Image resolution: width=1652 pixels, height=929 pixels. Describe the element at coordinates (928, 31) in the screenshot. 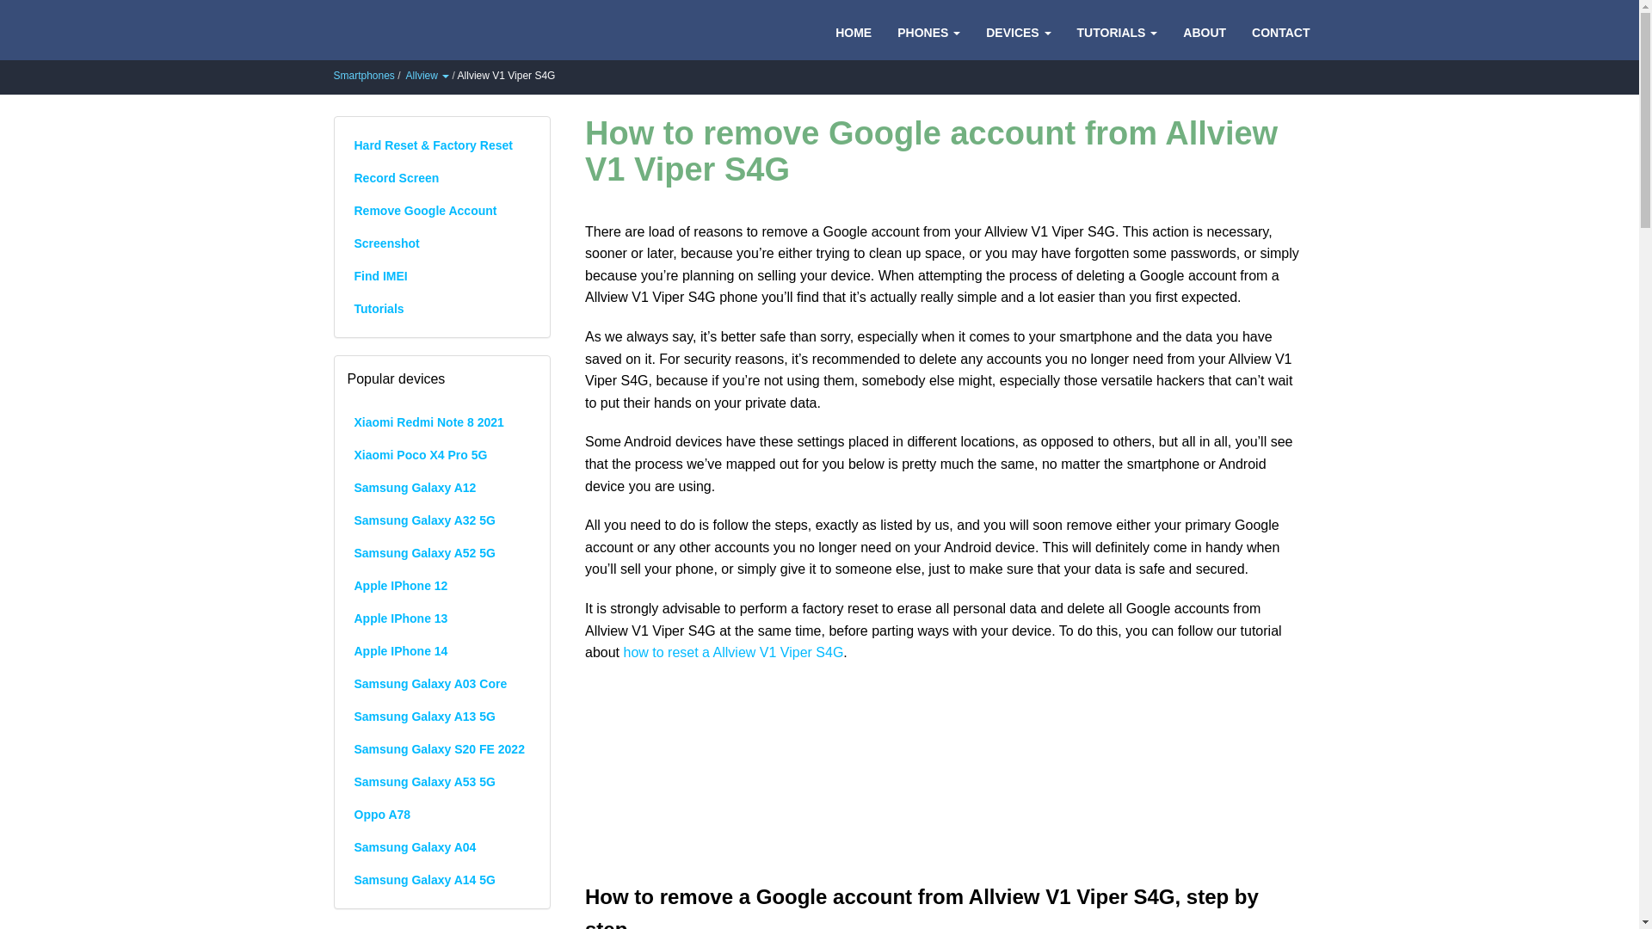

I see `PHONES` at that location.